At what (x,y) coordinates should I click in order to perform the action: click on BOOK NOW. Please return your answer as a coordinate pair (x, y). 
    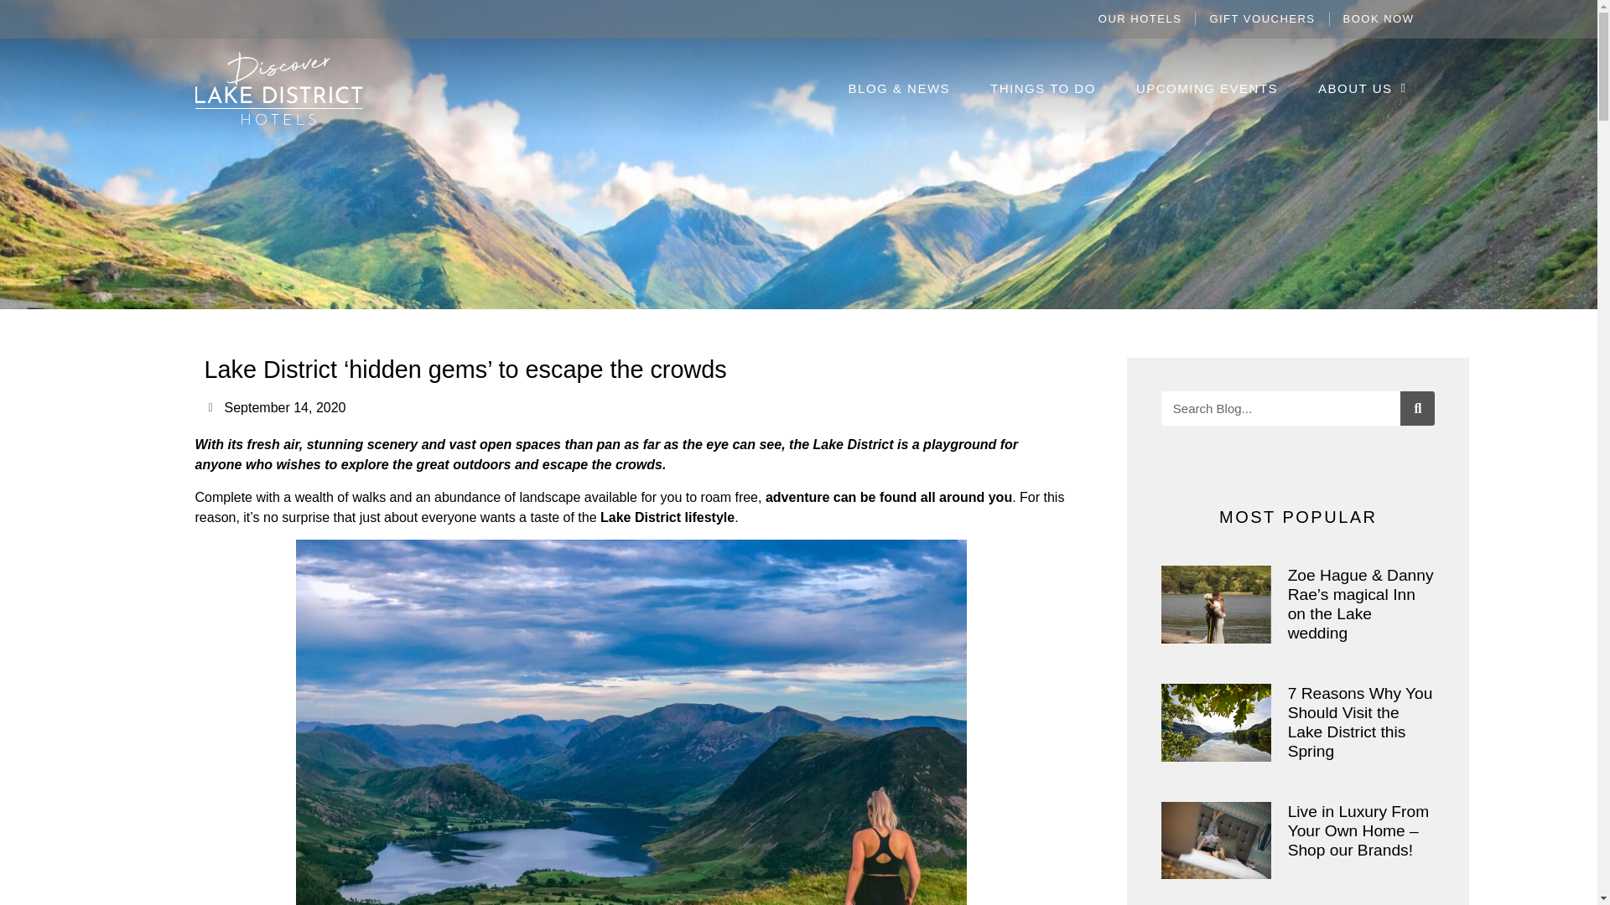
    Looking at the image, I should click on (1379, 19).